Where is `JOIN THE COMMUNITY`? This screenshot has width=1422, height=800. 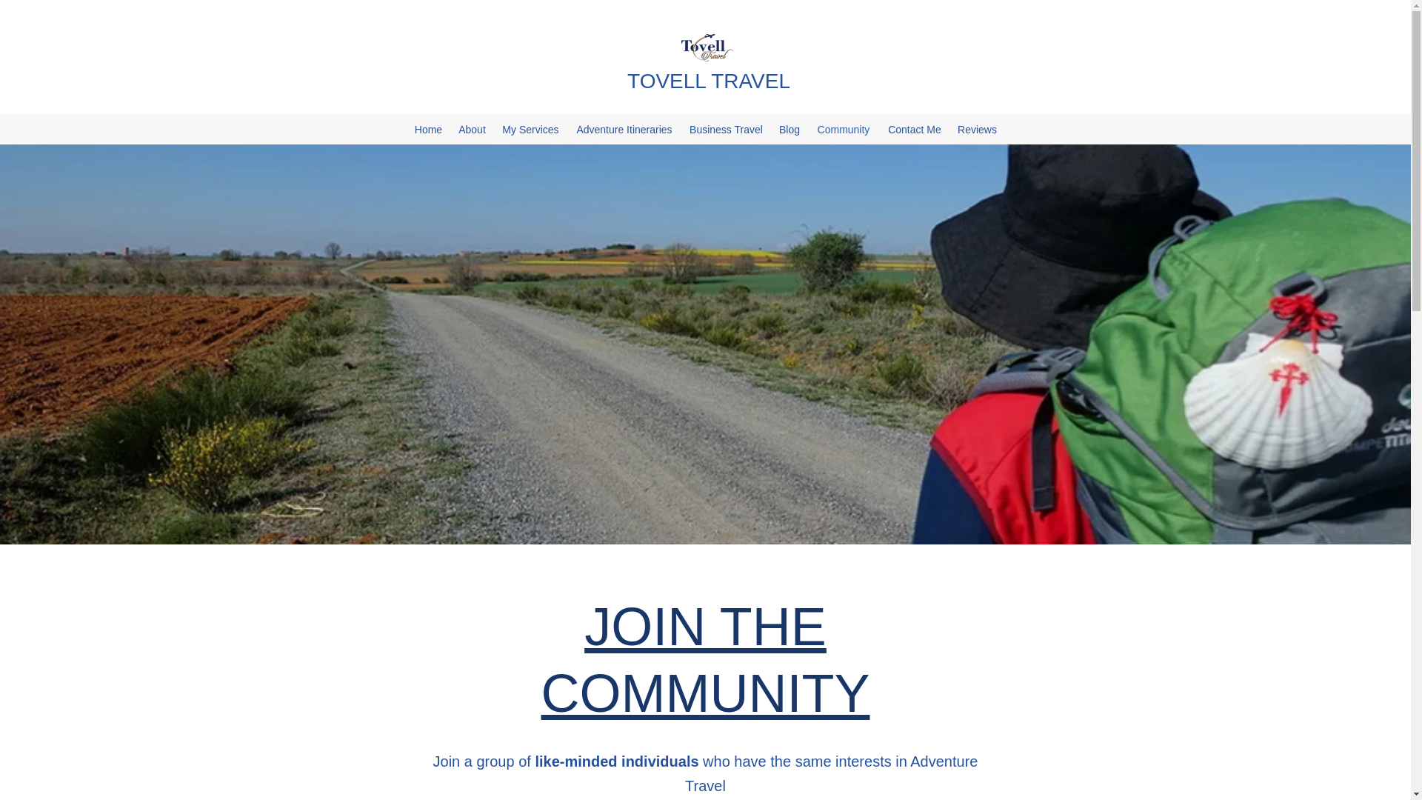 JOIN THE COMMUNITY is located at coordinates (706, 659).